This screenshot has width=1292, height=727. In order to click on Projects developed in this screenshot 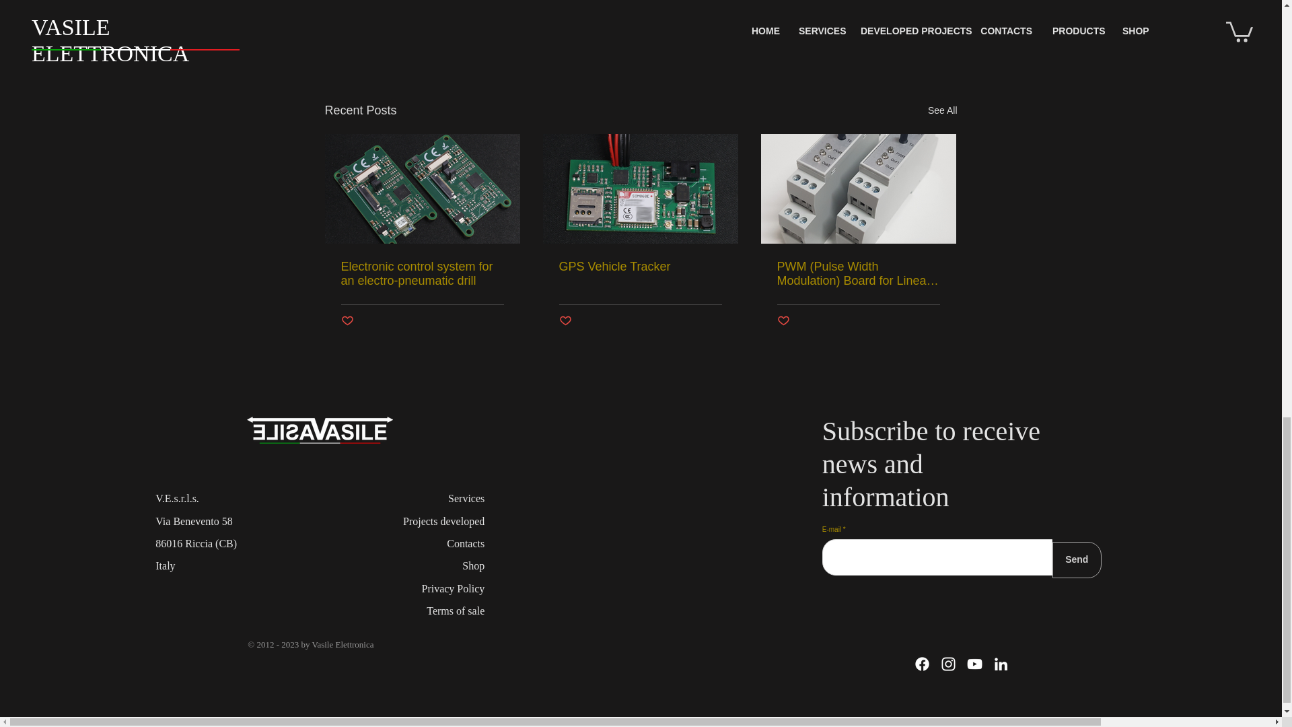, I will do `click(444, 521)`.